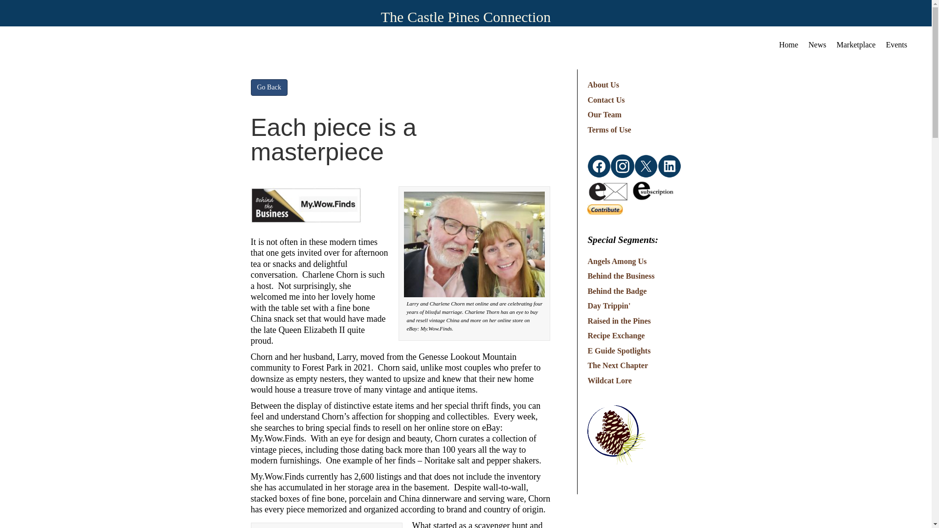 The height and width of the screenshot is (528, 939). What do you see at coordinates (269, 87) in the screenshot?
I see `Go Back` at bounding box center [269, 87].